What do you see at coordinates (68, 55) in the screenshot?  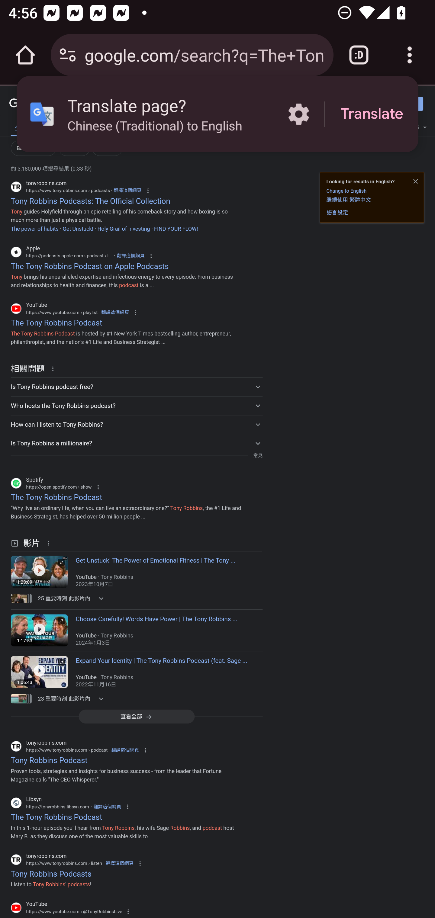 I see `Connection is secure` at bounding box center [68, 55].